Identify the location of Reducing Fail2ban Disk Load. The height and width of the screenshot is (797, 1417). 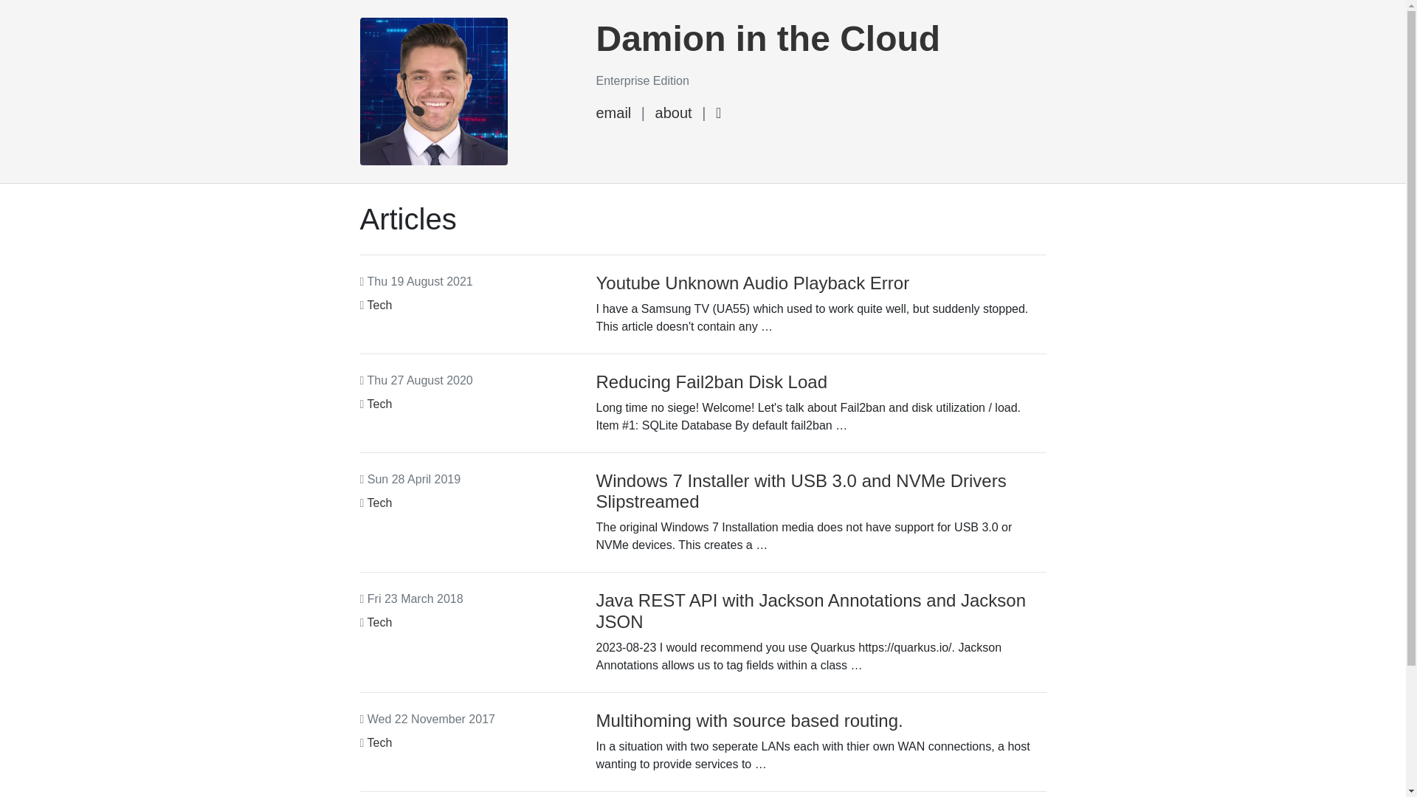
(711, 382).